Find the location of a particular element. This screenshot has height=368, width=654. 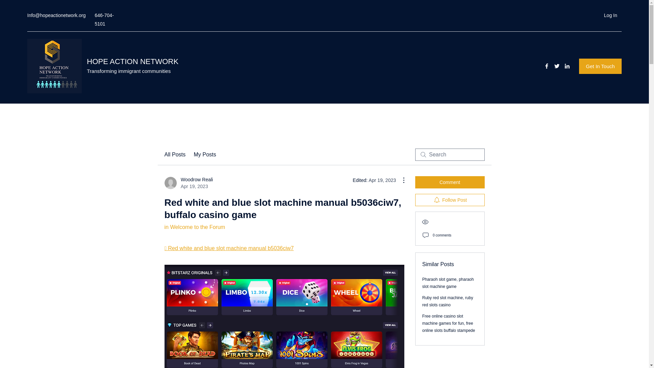

HOPE ACTION NETWORK is located at coordinates (133, 61).